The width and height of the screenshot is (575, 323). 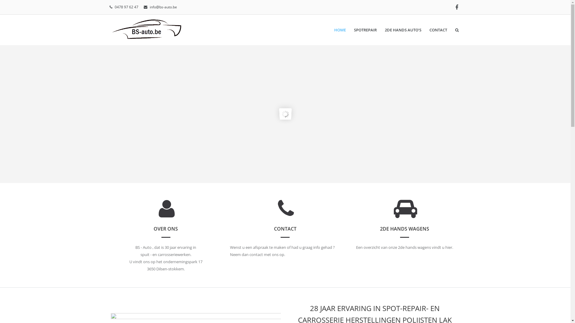 I want to click on HOME, so click(x=340, y=30).